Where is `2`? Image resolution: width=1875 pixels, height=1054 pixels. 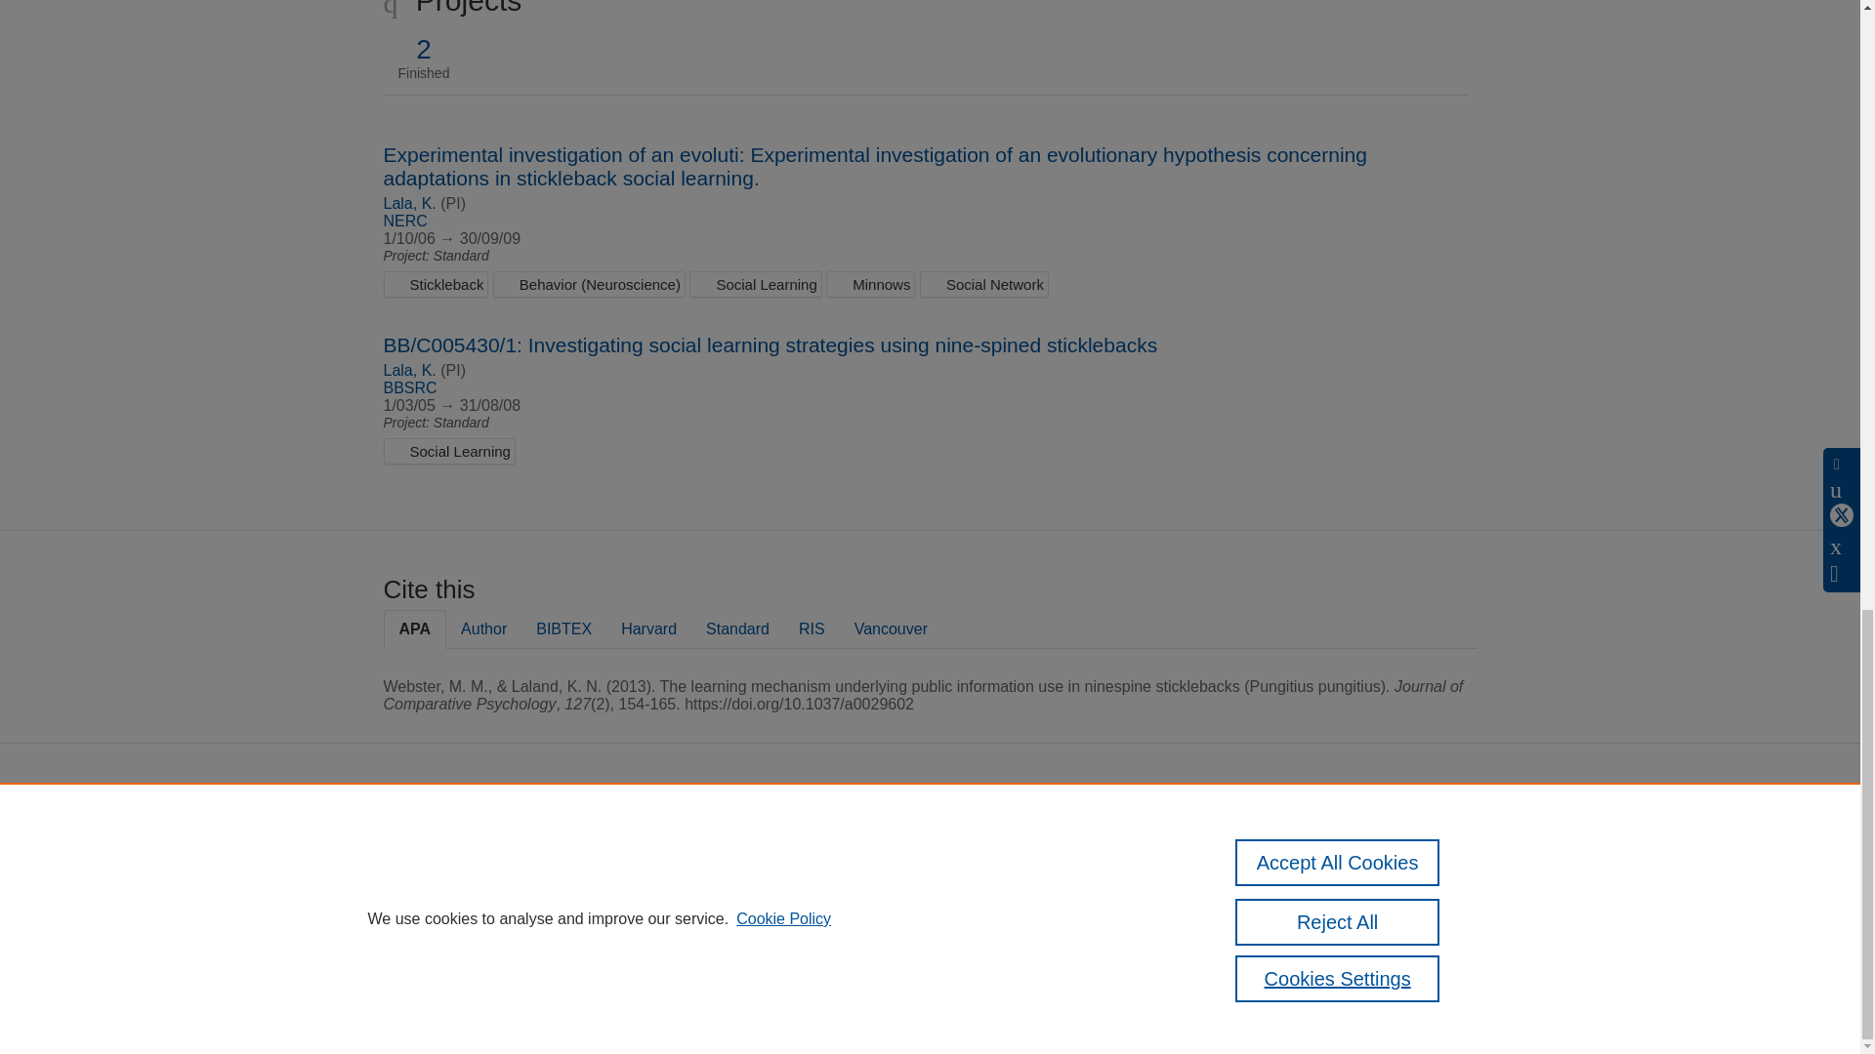
2 is located at coordinates (424, 49).